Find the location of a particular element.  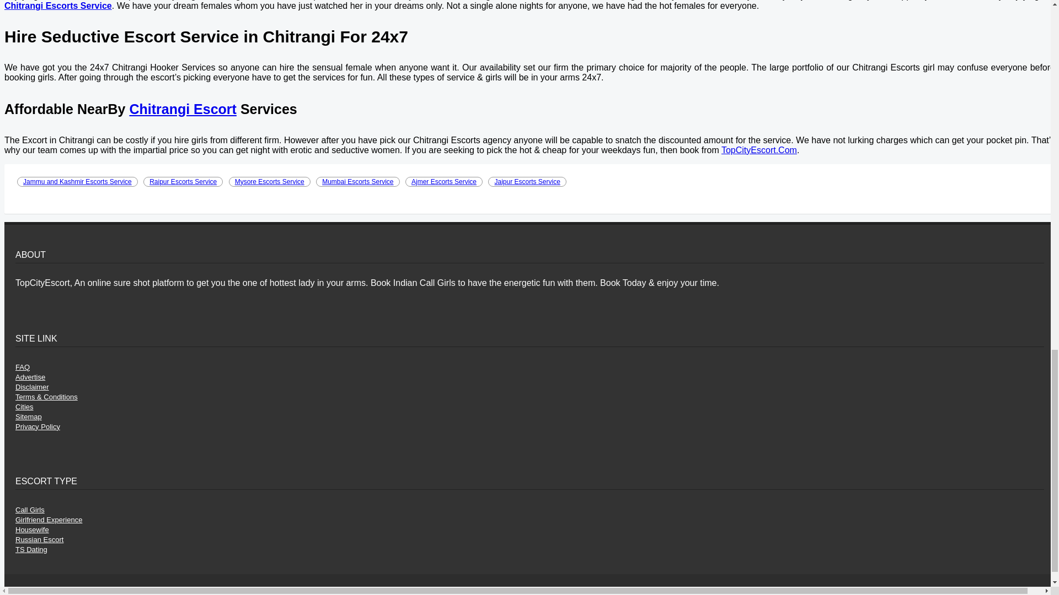

TS Dating is located at coordinates (31, 550).